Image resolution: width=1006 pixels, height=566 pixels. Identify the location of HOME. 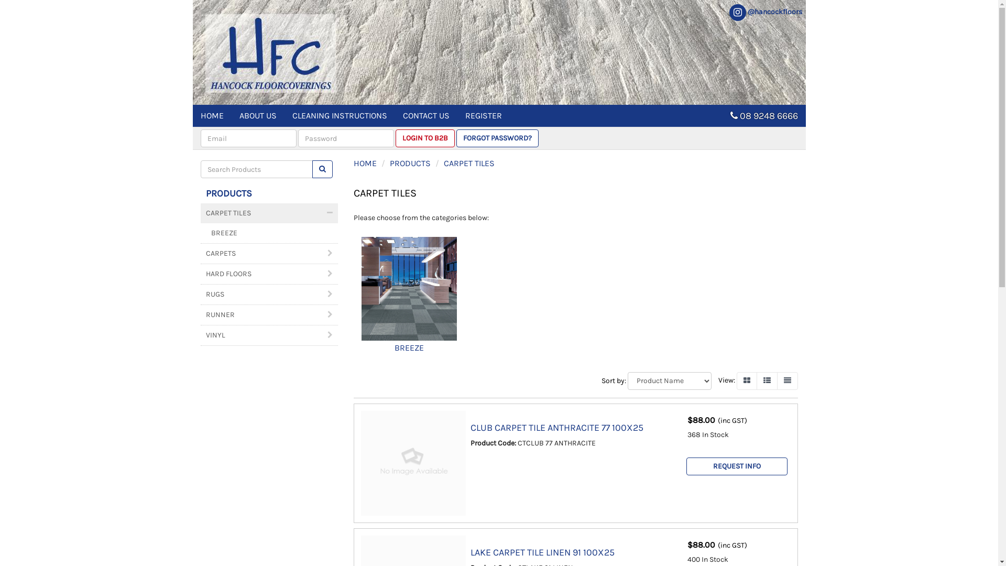
(212, 116).